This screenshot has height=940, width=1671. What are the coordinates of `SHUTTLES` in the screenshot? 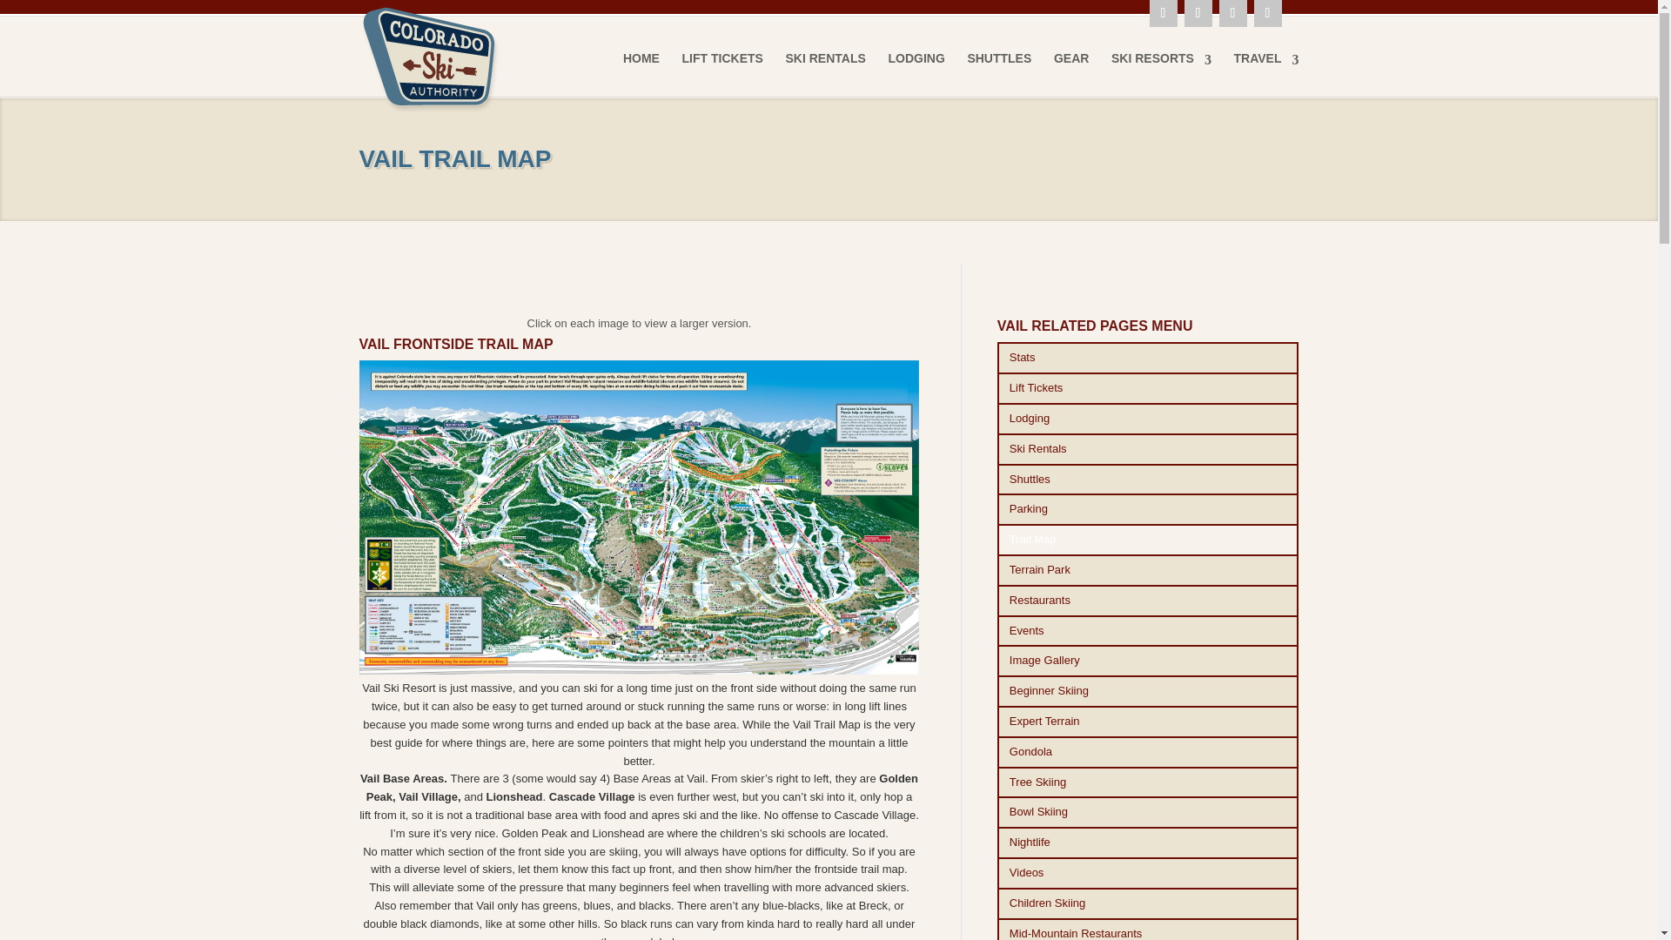 It's located at (999, 73).